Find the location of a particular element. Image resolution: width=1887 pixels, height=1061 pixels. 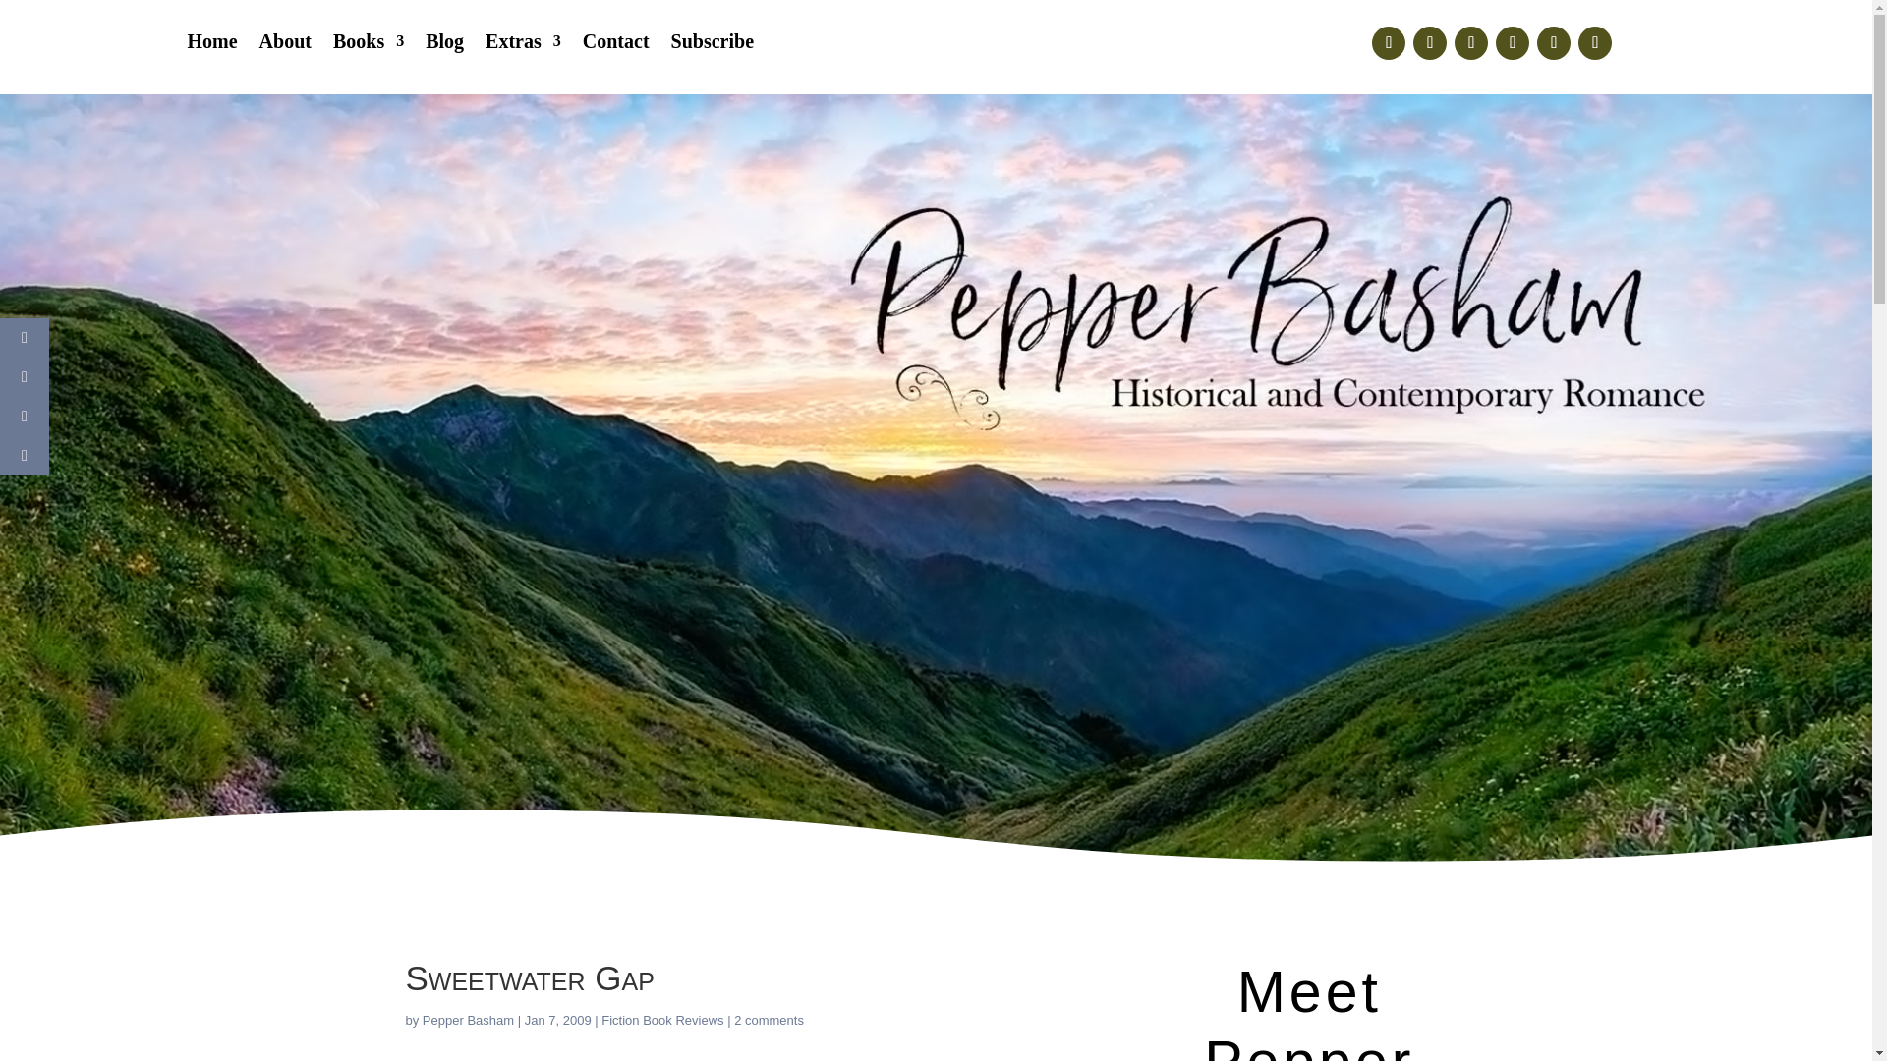

2 comments is located at coordinates (769, 1020).